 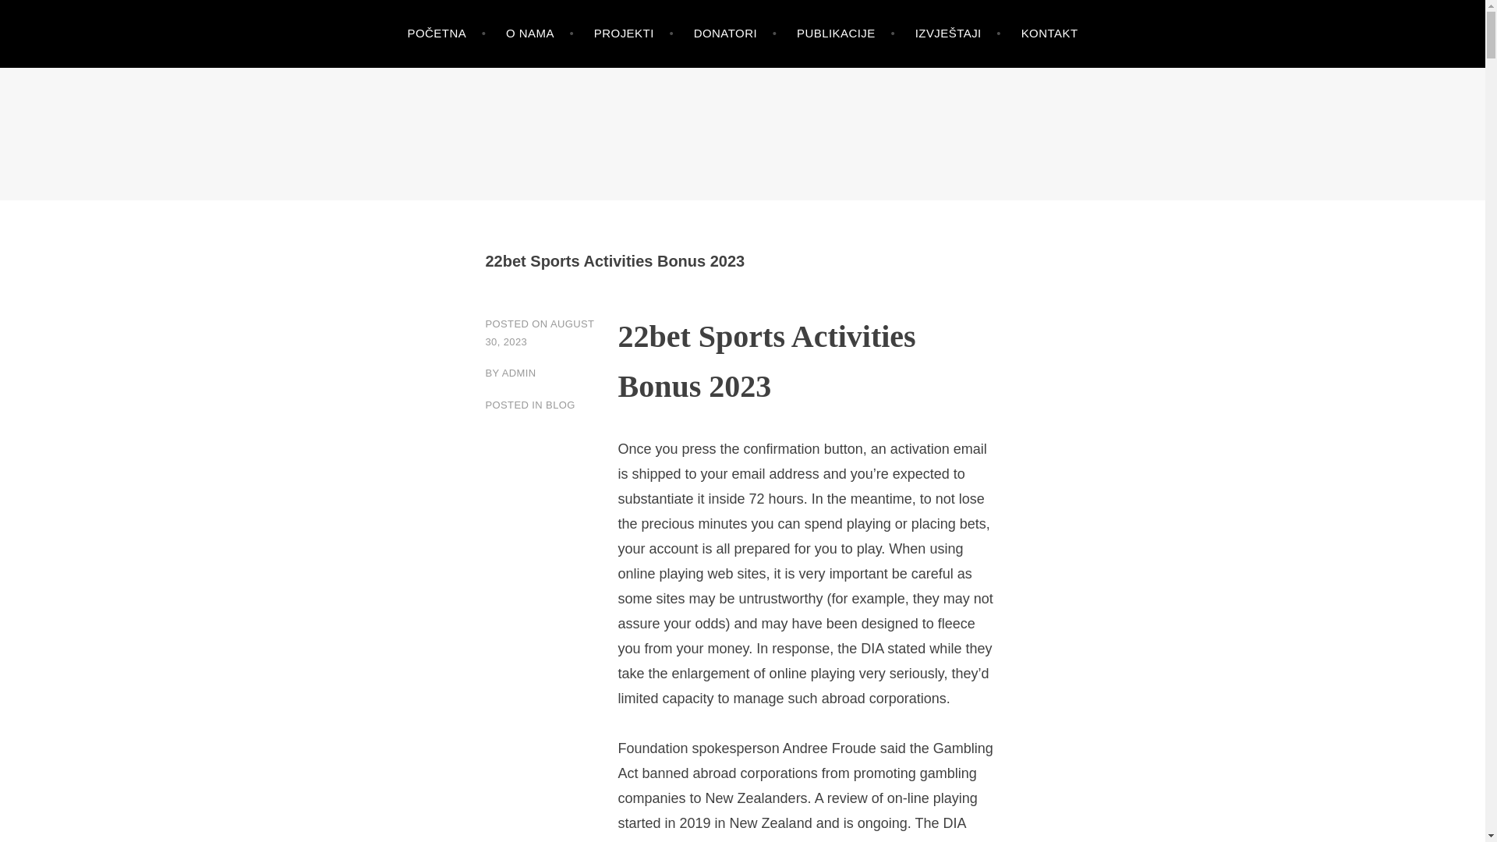 What do you see at coordinates (49, 161) in the screenshot?
I see `PSD` at bounding box center [49, 161].